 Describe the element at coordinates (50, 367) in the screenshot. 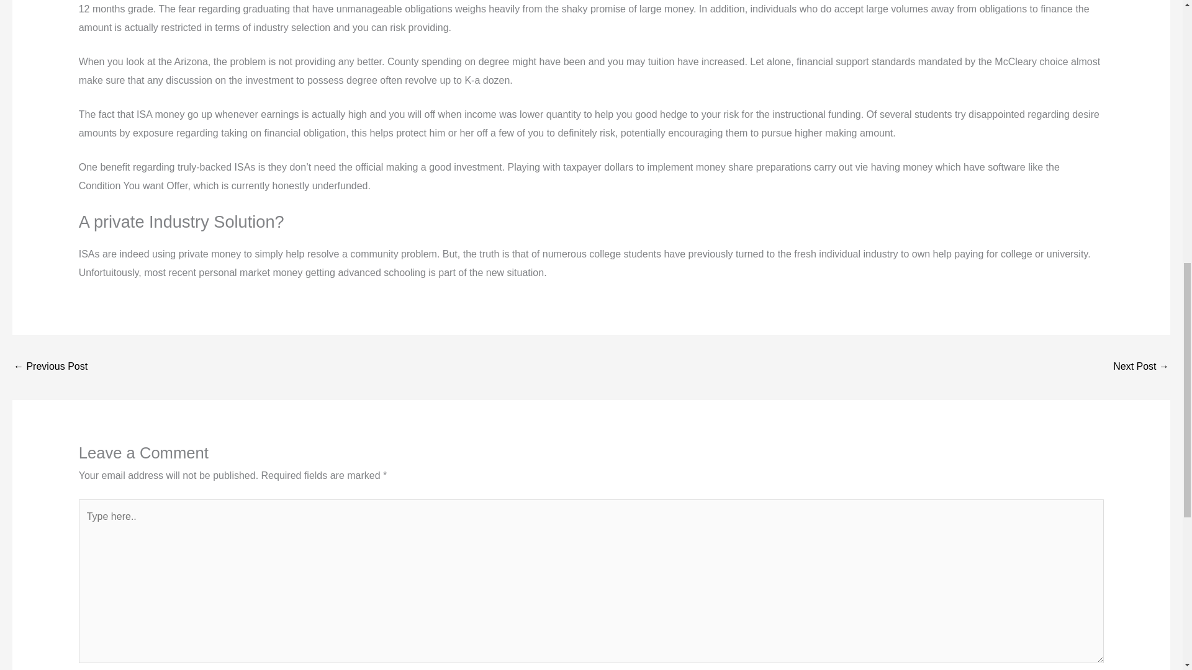

I see `An extremely Merry Christmas that have a payday loan` at that location.